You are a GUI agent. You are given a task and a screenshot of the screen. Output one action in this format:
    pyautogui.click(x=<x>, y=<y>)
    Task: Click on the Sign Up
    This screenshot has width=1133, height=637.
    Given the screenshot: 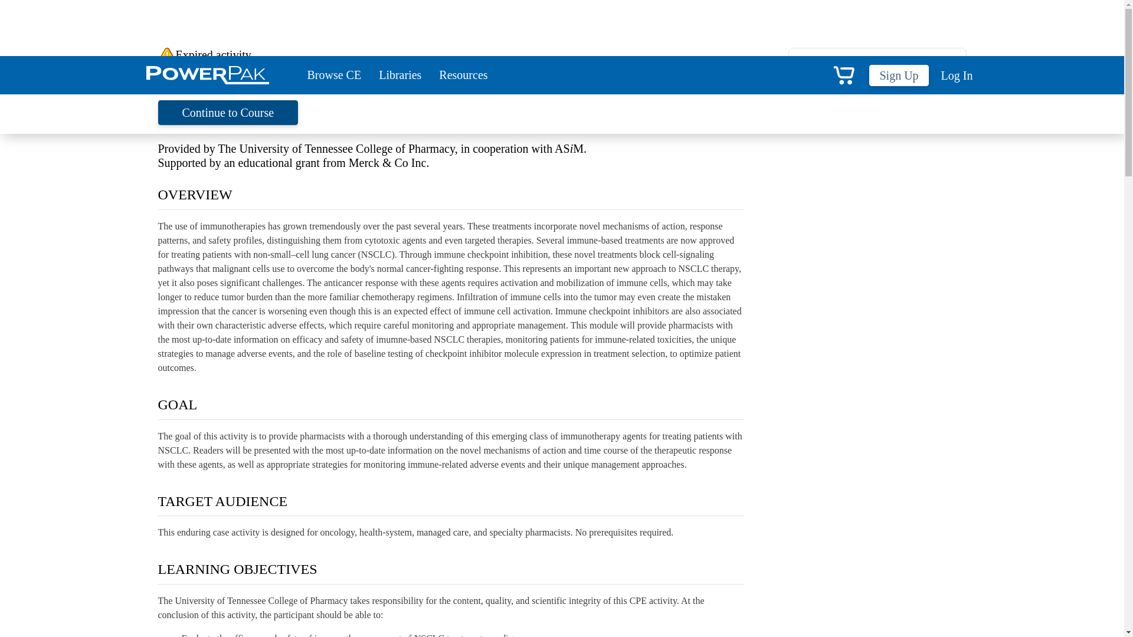 What is the action you would take?
    pyautogui.click(x=898, y=75)
    